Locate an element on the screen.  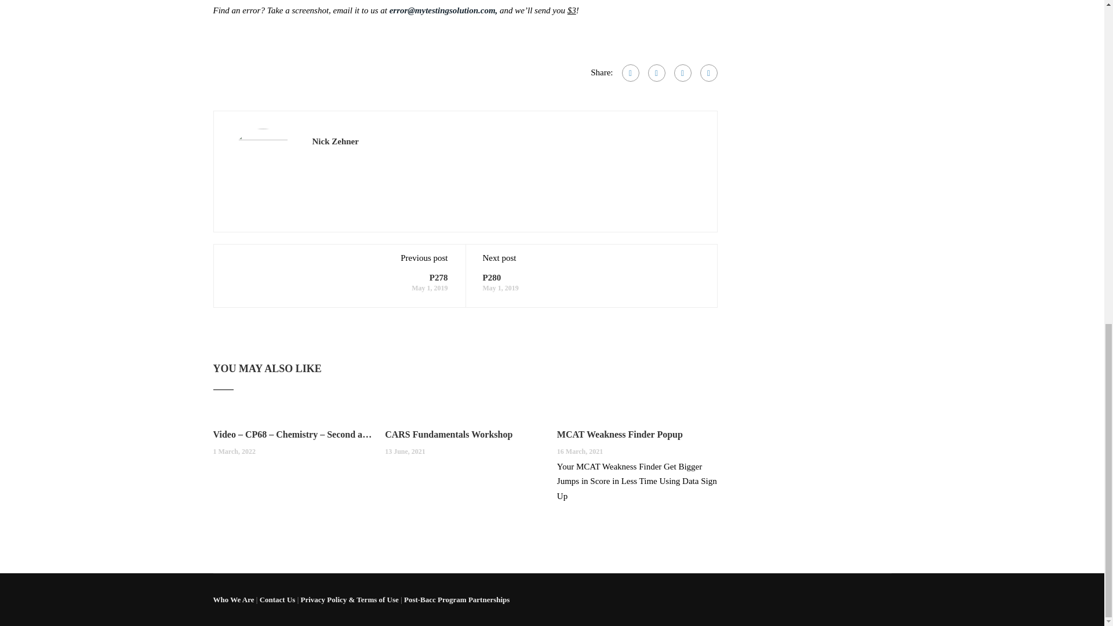
Facebook is located at coordinates (630, 73).